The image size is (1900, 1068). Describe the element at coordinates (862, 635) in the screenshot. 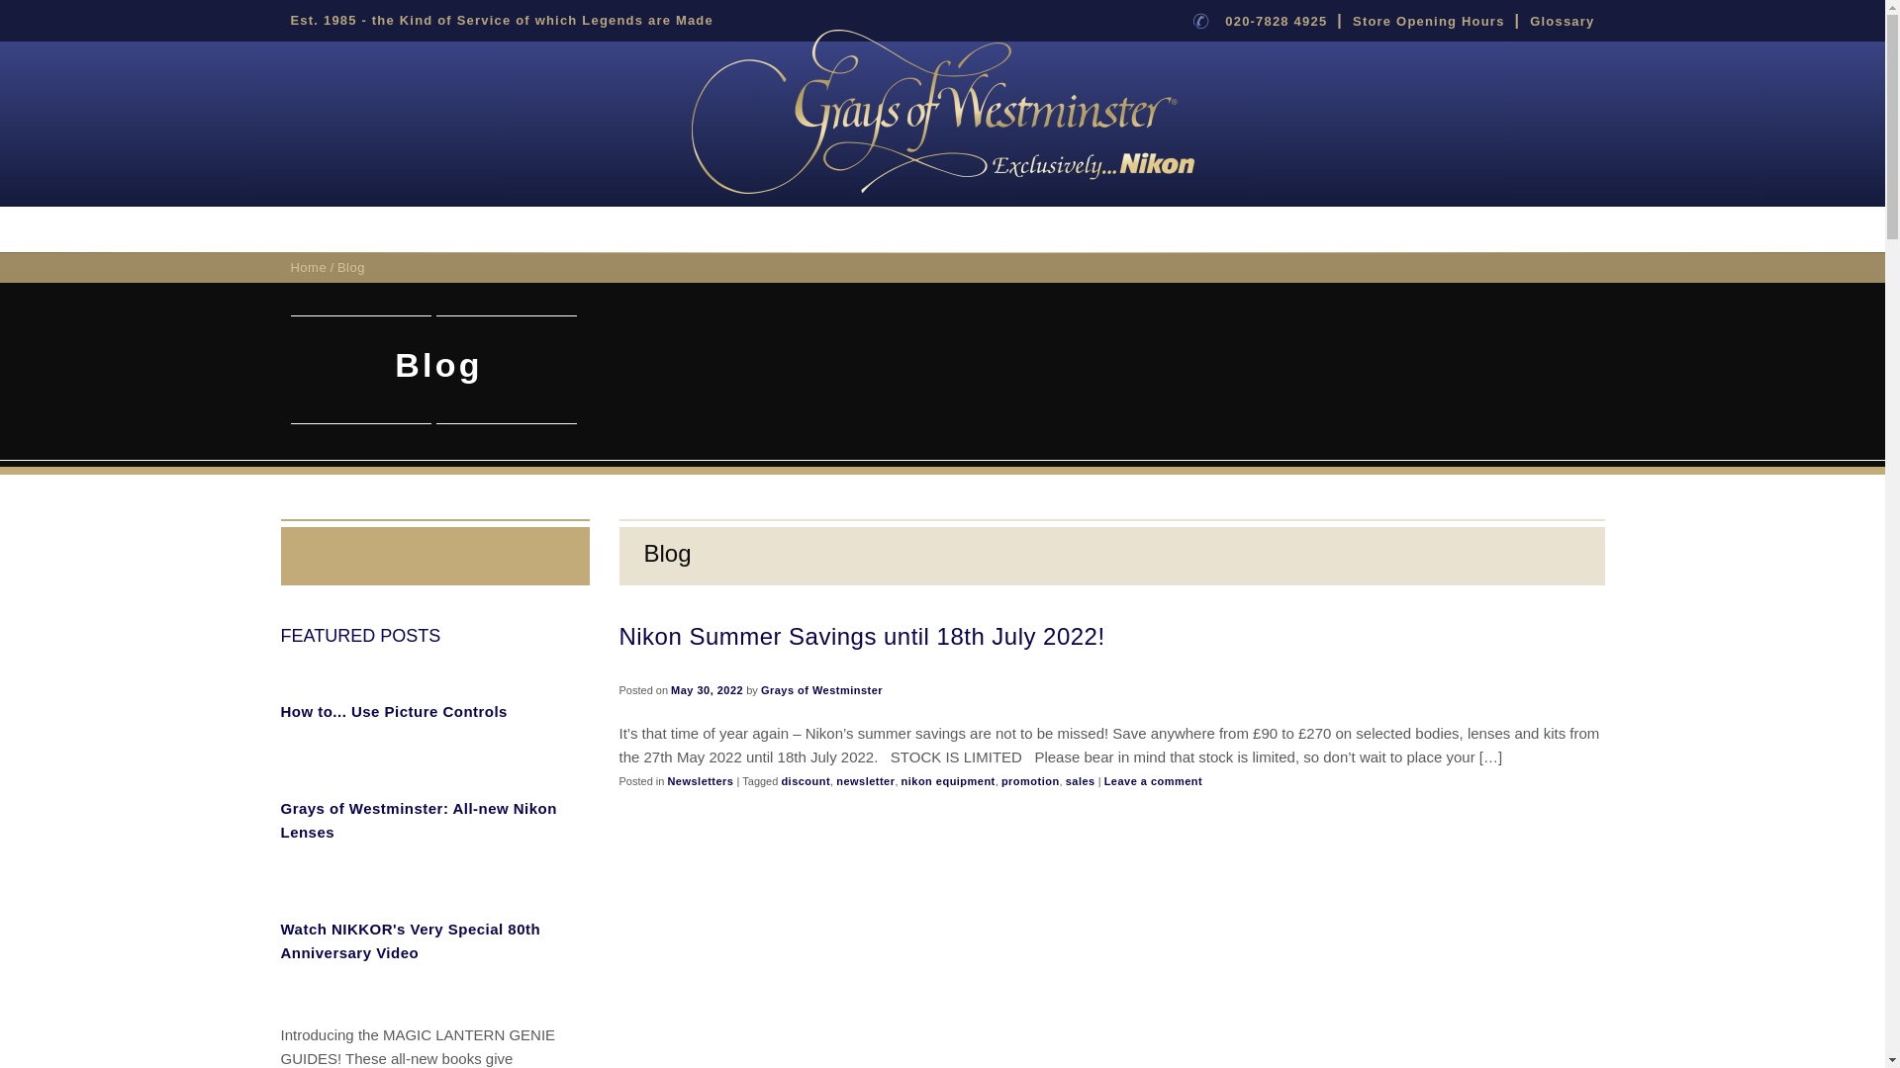

I see `Permalink to Nikon Summer Savings until 18th July 2022!` at that location.